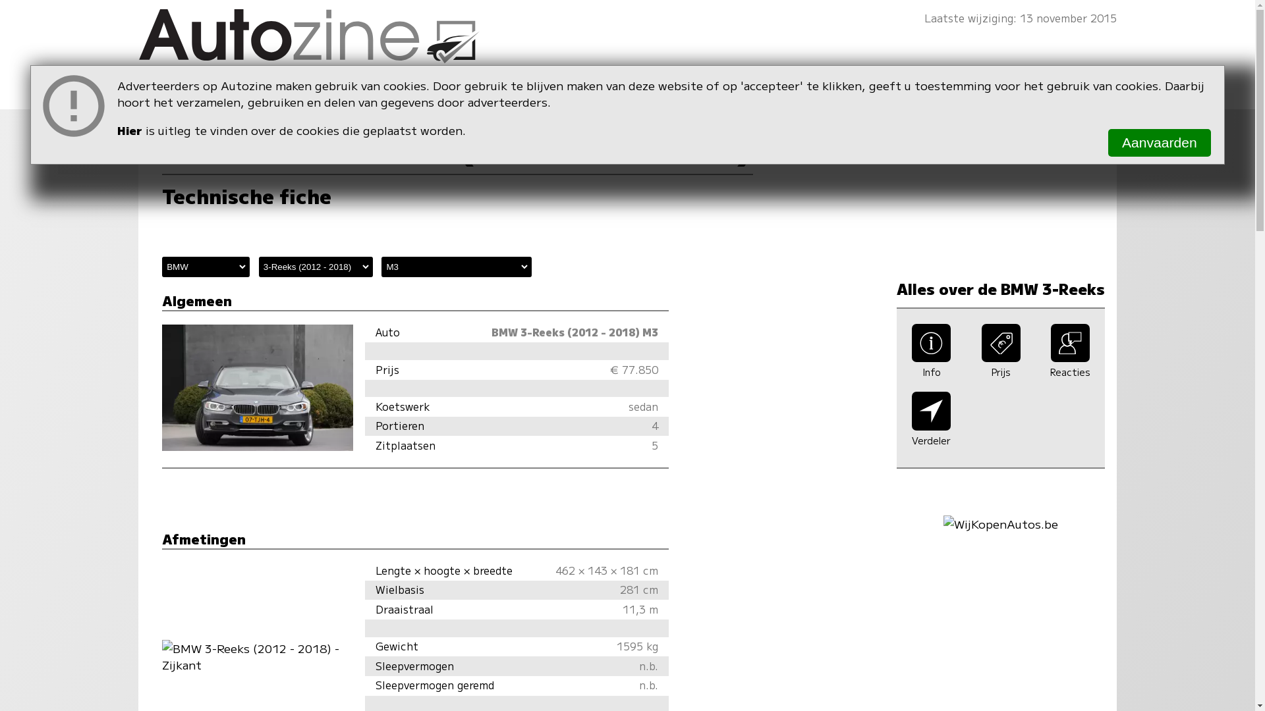  Describe the element at coordinates (1063, 109) in the screenshot. I see `Zoek` at that location.